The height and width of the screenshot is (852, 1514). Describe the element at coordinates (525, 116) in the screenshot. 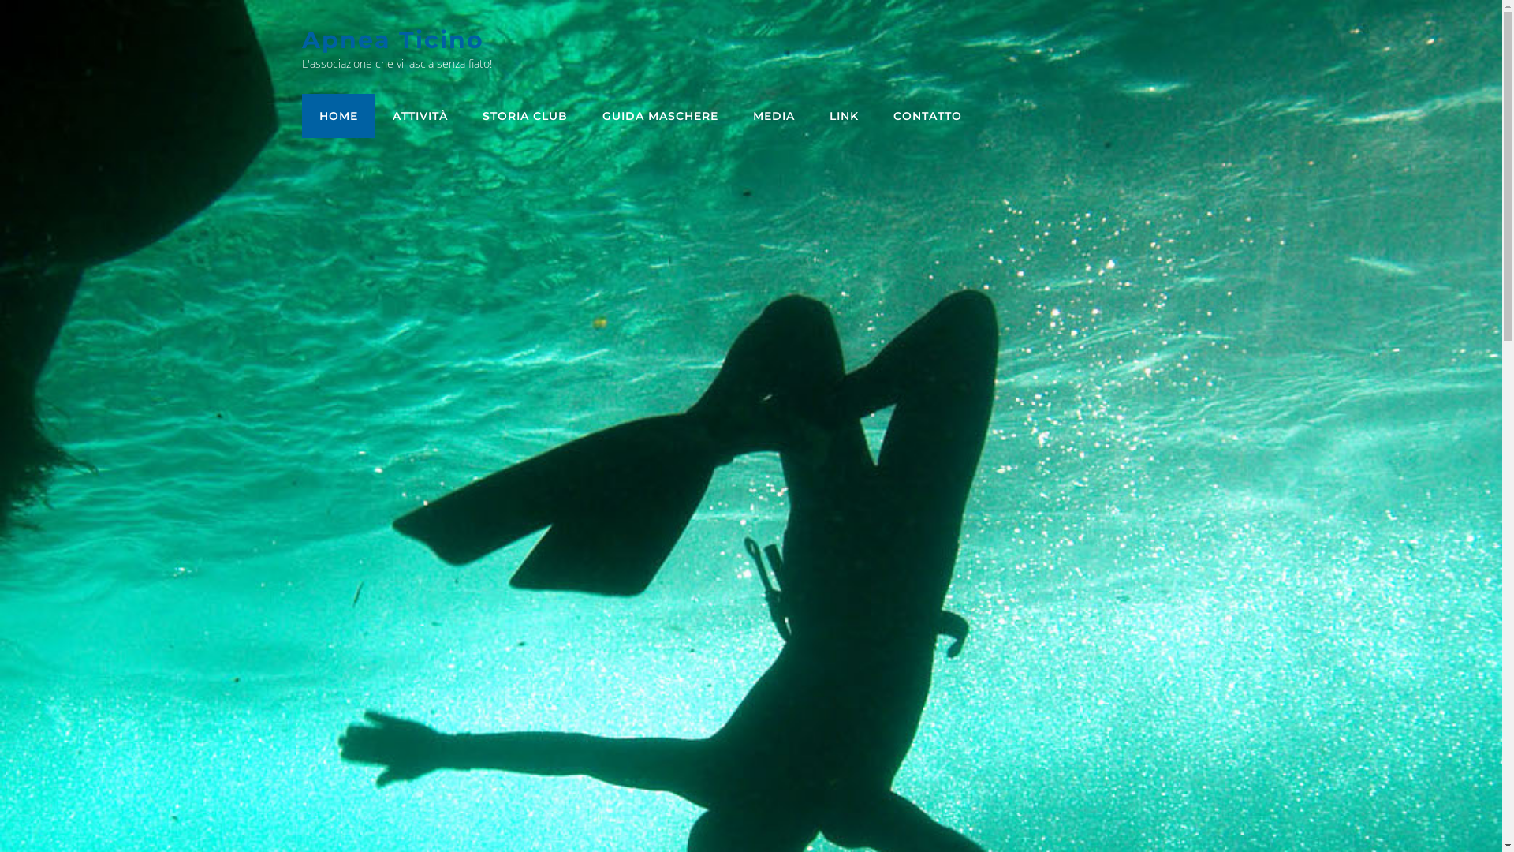

I see `STORIA CLUB` at that location.